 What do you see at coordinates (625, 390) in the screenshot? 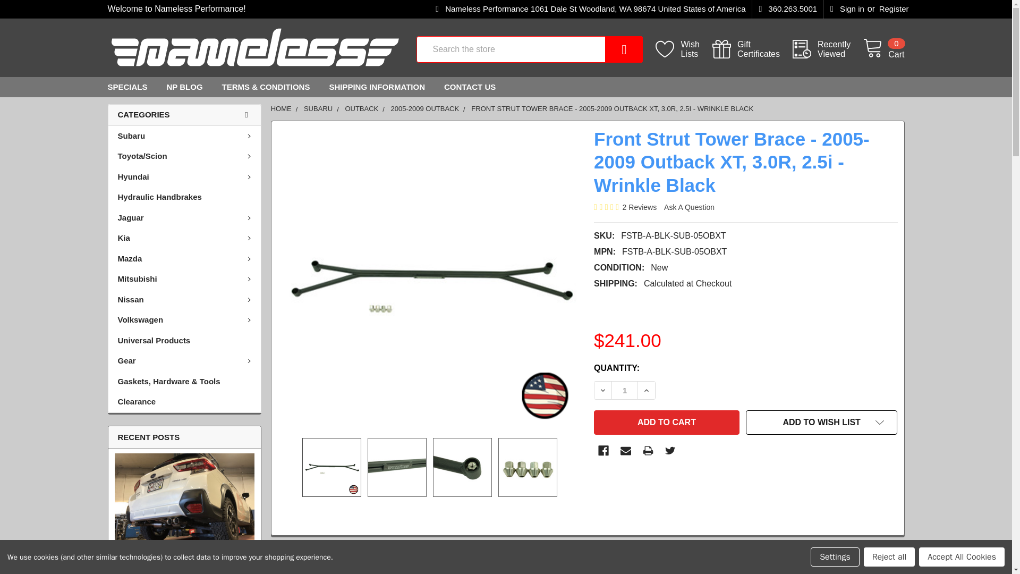
I see `1` at bounding box center [625, 390].